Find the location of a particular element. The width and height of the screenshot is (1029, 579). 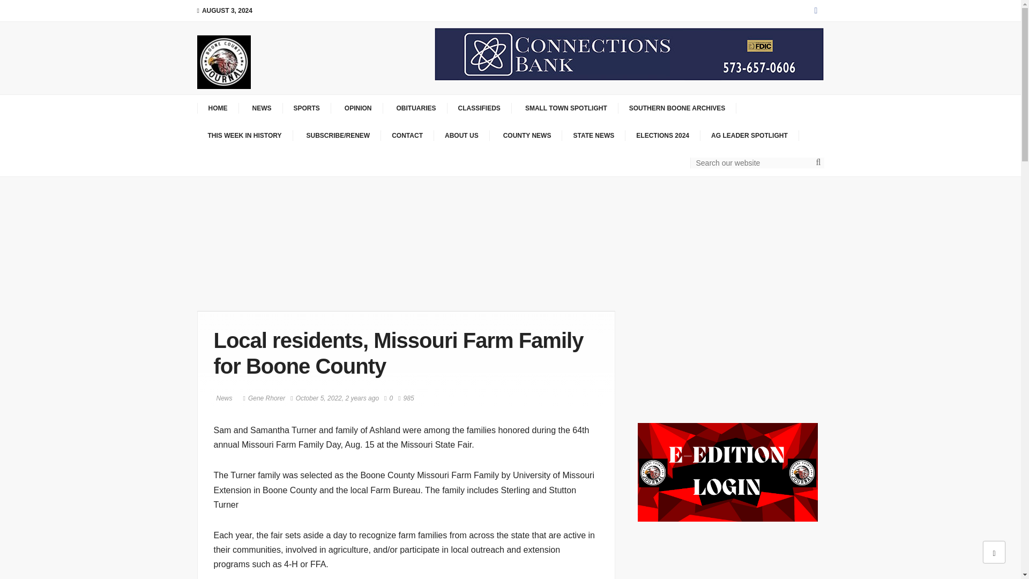

like is located at coordinates (388, 398).